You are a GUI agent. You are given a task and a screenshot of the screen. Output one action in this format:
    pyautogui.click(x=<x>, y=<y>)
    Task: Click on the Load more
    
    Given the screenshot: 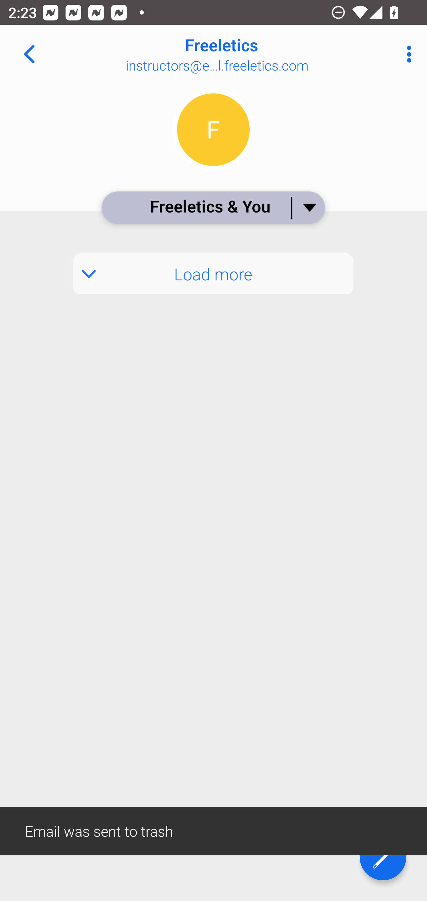 What is the action you would take?
    pyautogui.click(x=213, y=273)
    